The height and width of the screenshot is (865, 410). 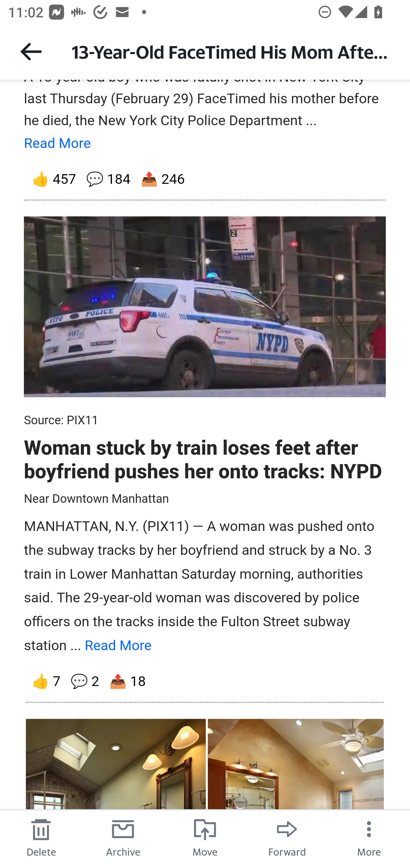 I want to click on More, so click(x=369, y=837).